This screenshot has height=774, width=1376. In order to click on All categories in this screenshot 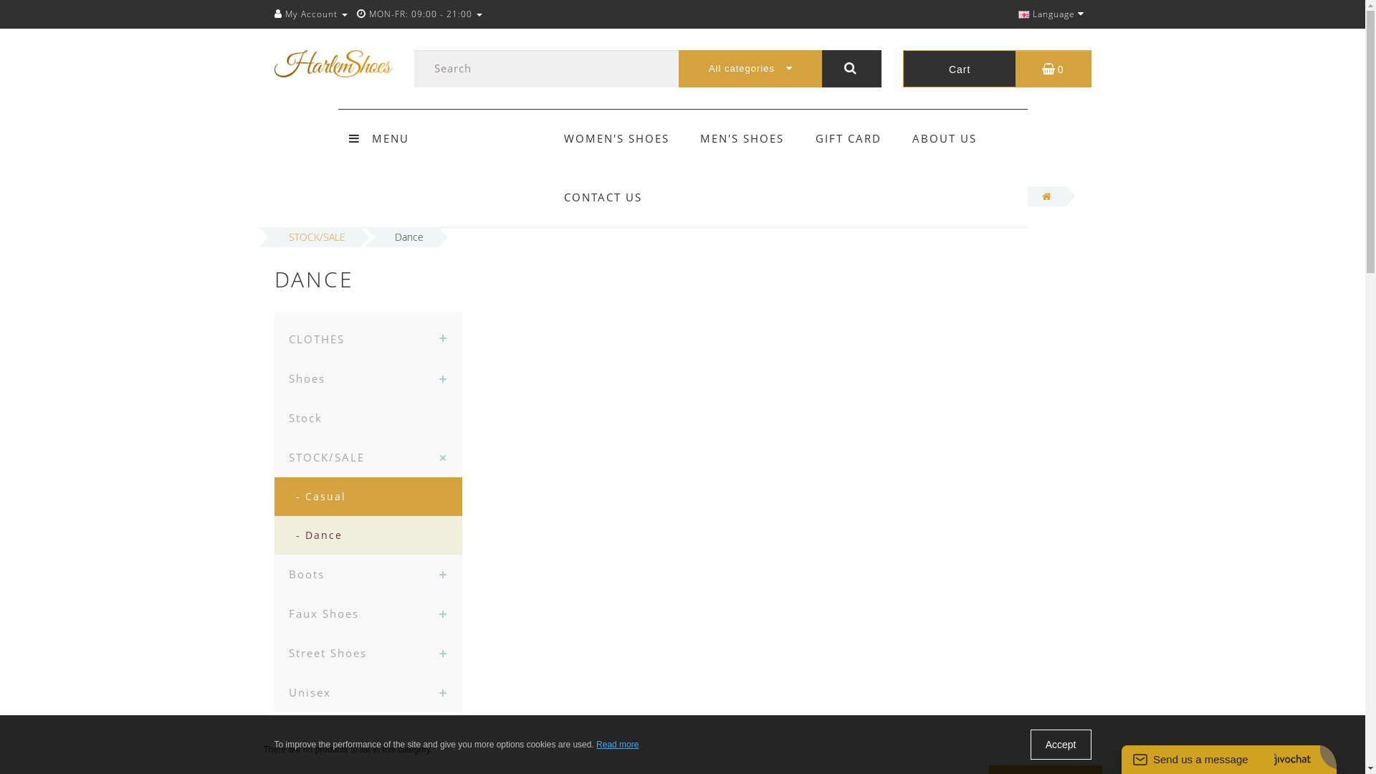, I will do `click(750, 69)`.